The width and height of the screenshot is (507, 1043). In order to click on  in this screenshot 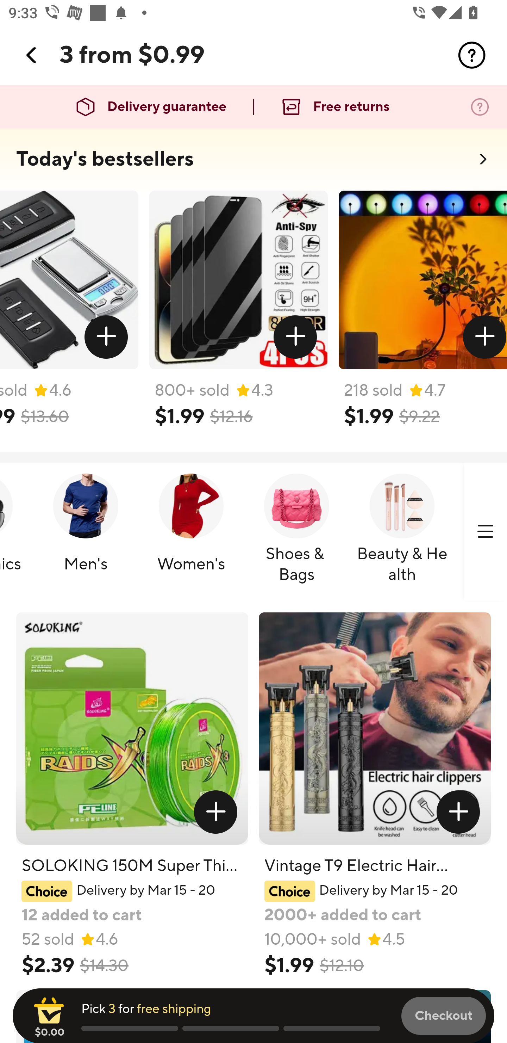, I will do `click(296, 337)`.